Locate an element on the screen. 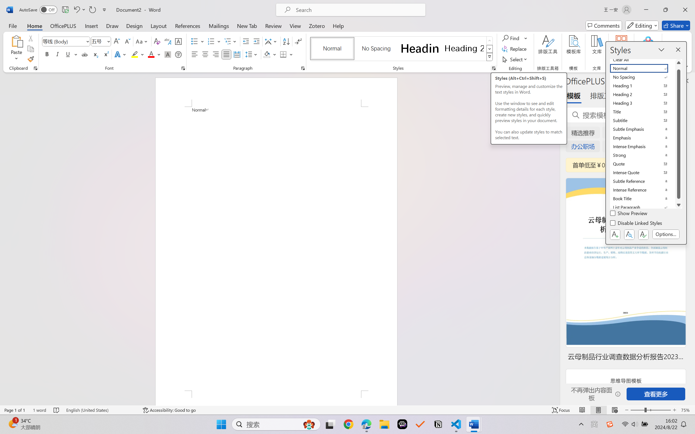 The image size is (695, 434). Zotero is located at coordinates (317, 25).